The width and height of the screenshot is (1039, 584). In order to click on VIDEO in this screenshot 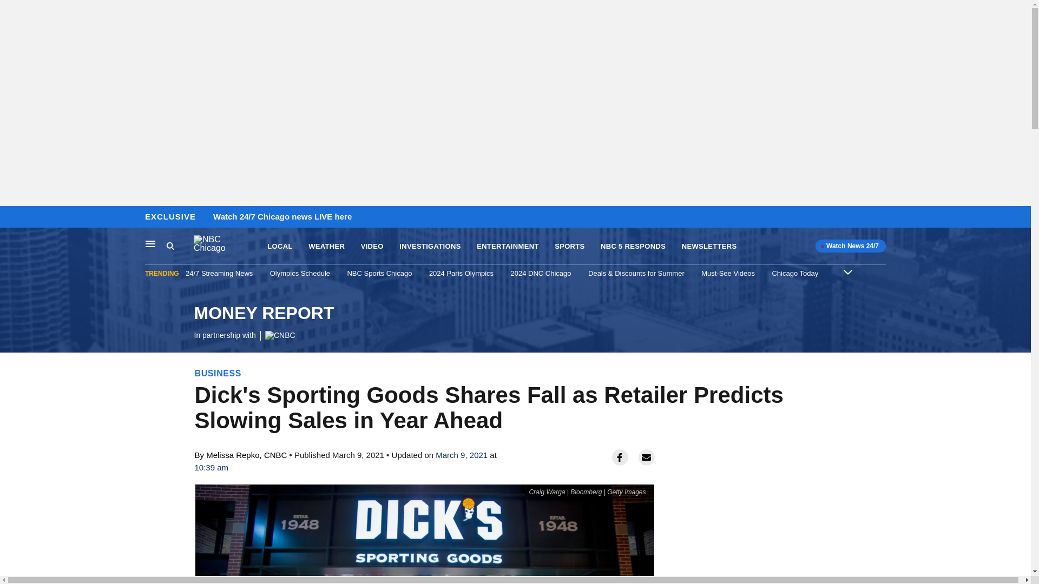, I will do `click(150, 243)`.